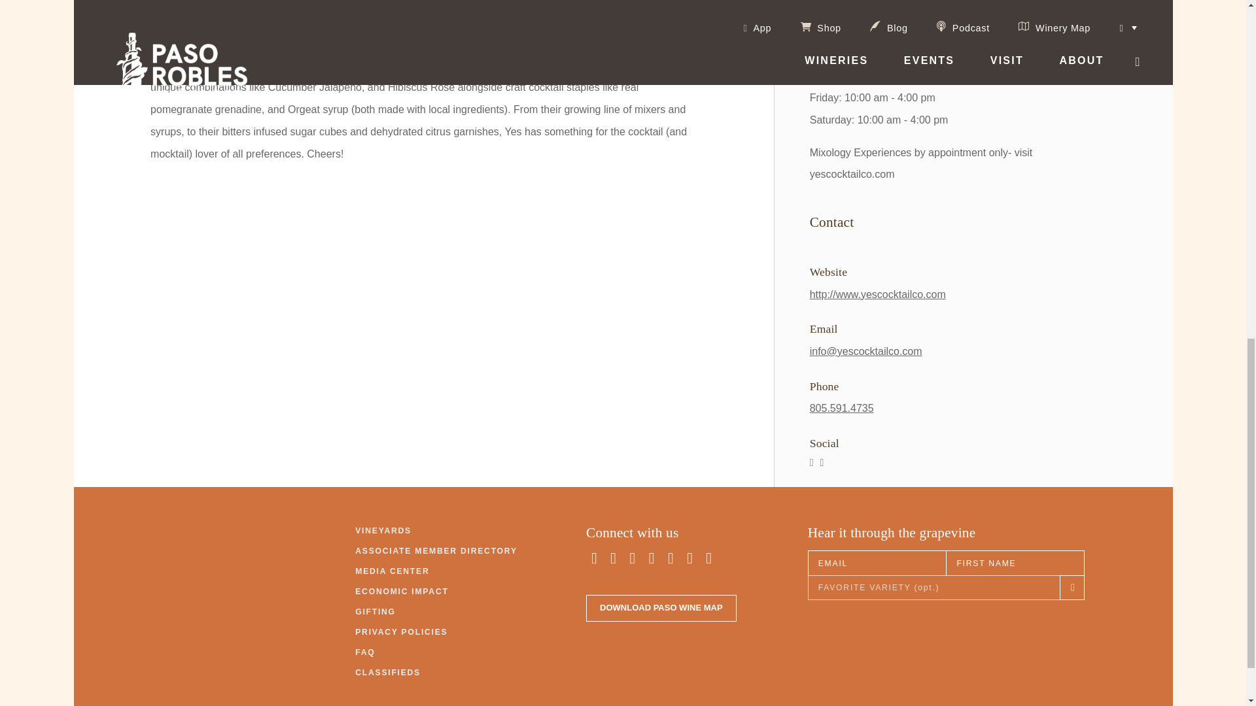 The image size is (1256, 706). I want to click on ECONOMIC IMPACT, so click(402, 591).